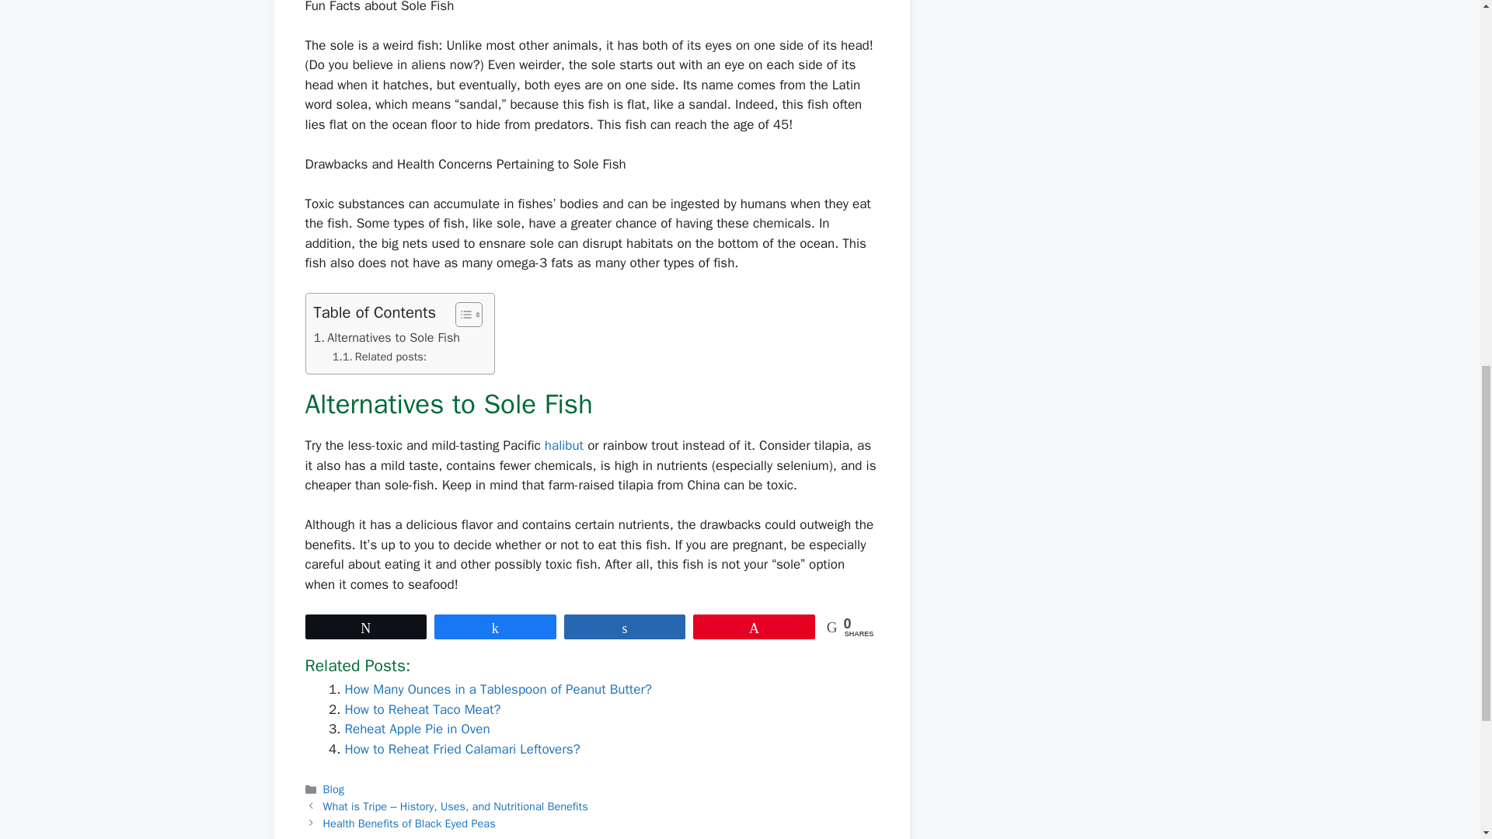 This screenshot has width=1492, height=839. I want to click on Previous, so click(455, 806).